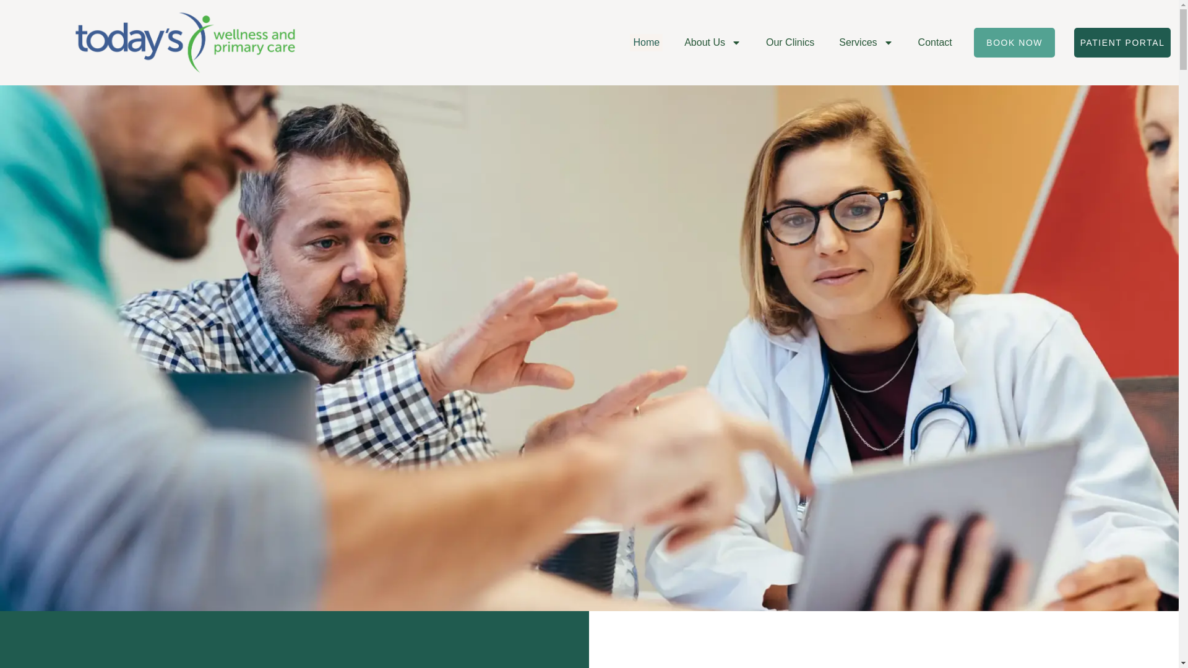  What do you see at coordinates (646, 43) in the screenshot?
I see `Home` at bounding box center [646, 43].